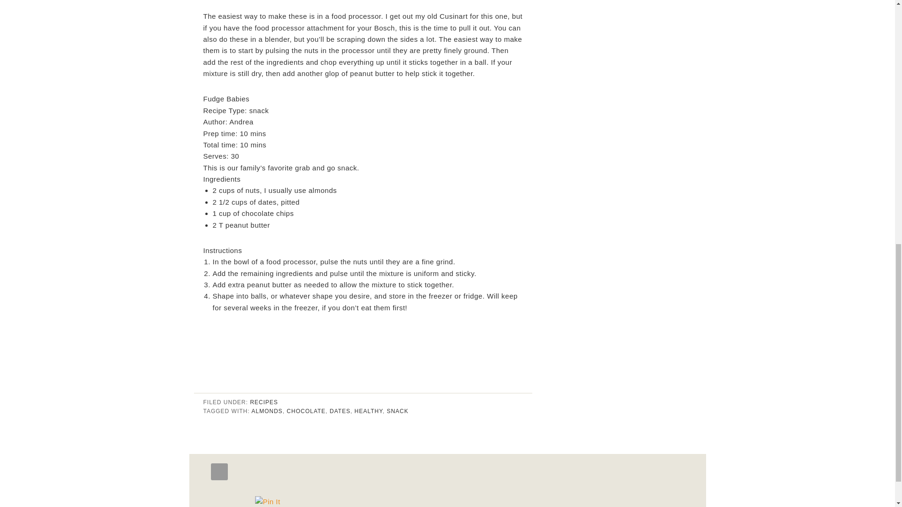 This screenshot has height=507, width=902. I want to click on HEALTHY, so click(368, 411).